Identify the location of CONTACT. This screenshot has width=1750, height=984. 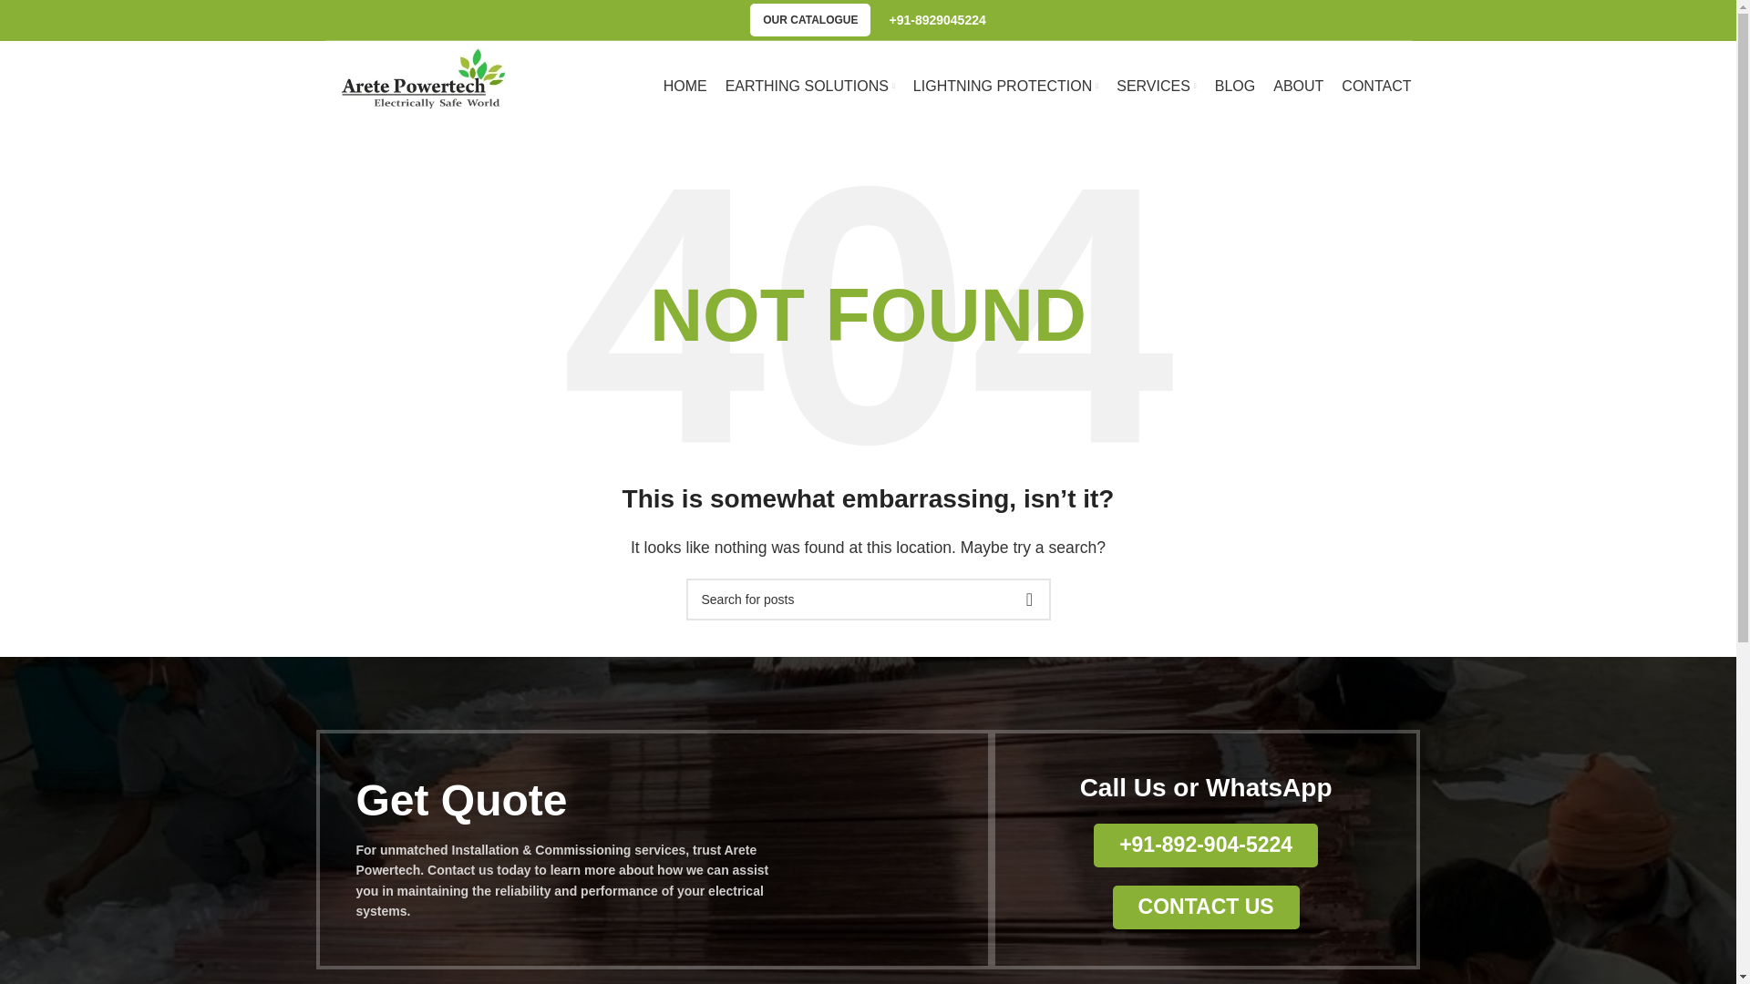
(1376, 86).